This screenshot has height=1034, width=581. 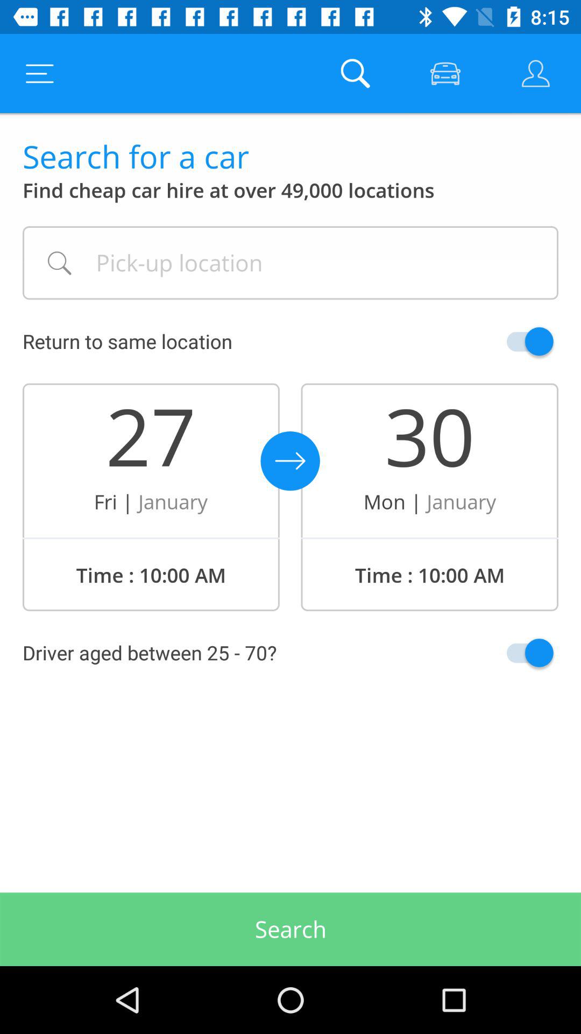 What do you see at coordinates (505, 653) in the screenshot?
I see `toggle if you 're a driver between age 25 to 70` at bounding box center [505, 653].